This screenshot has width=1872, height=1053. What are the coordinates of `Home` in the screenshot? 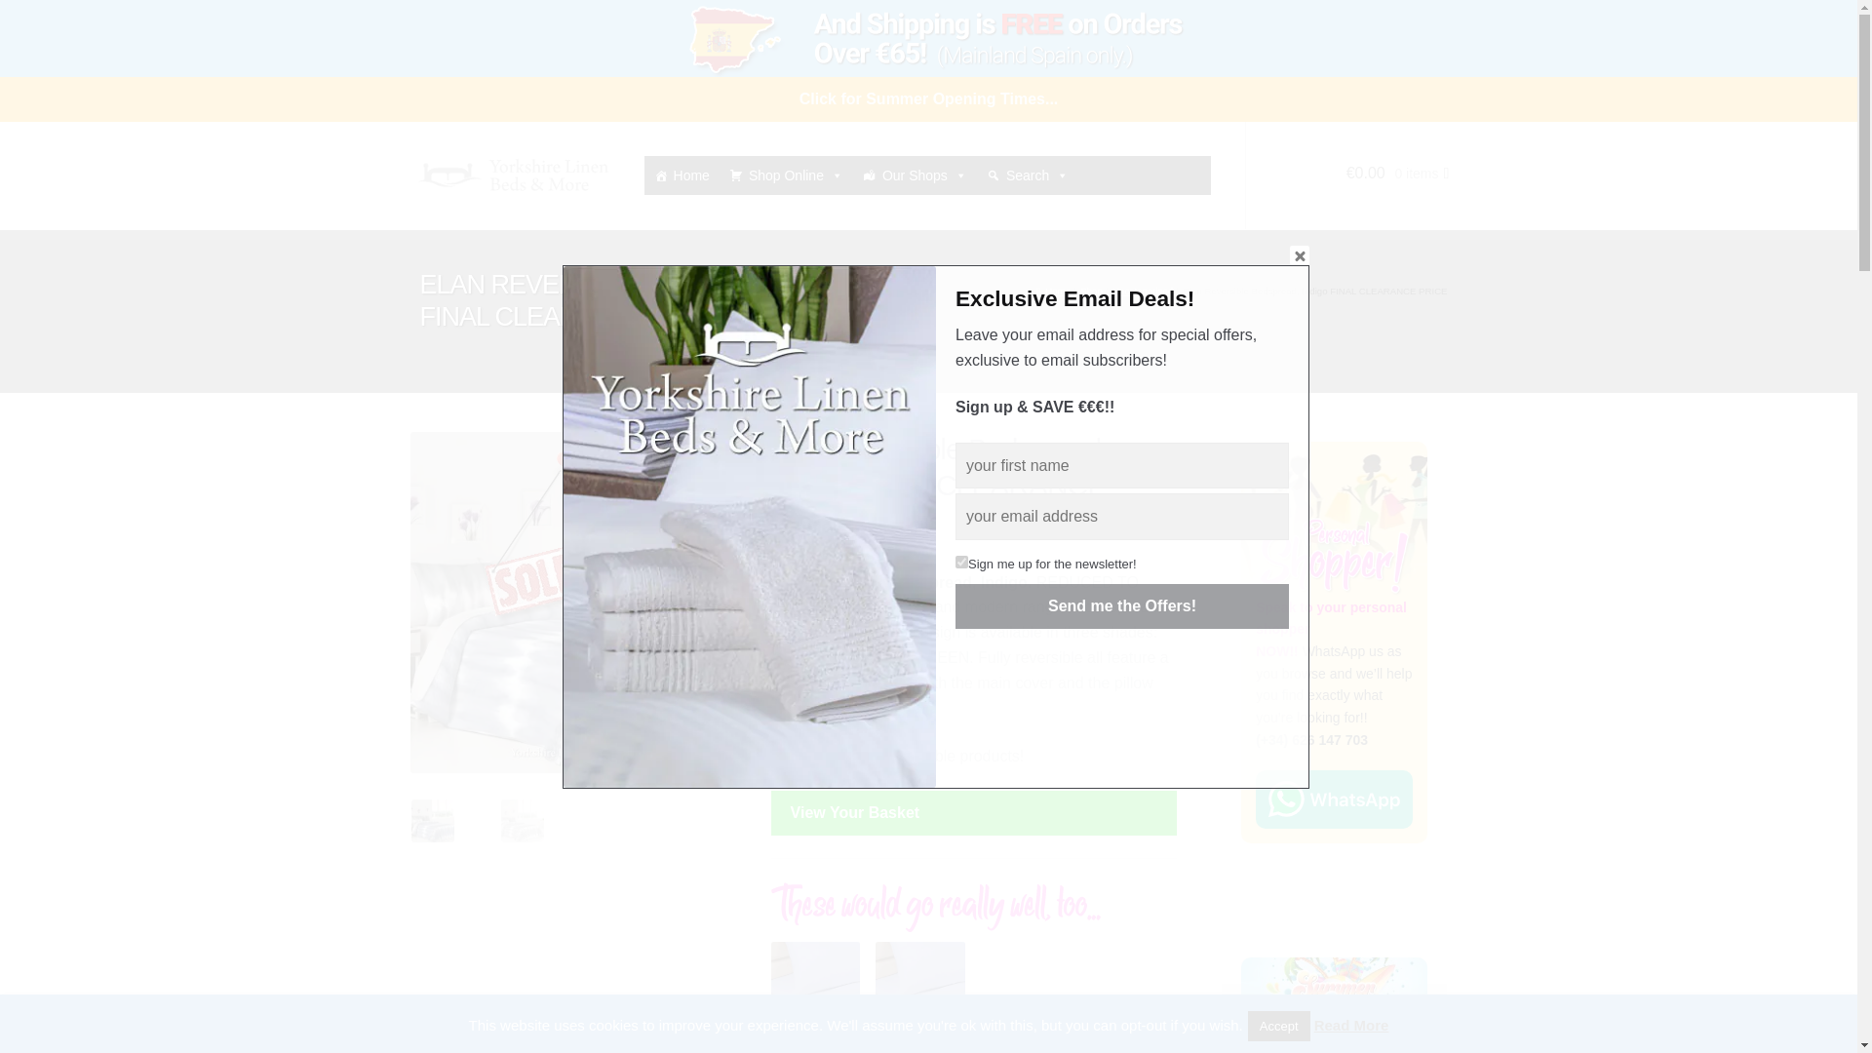 It's located at (681, 175).